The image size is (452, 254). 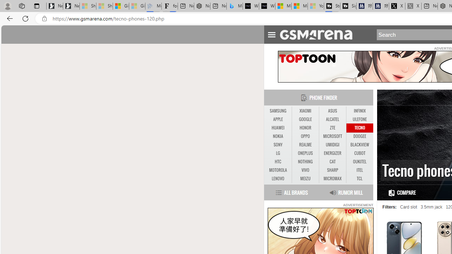 What do you see at coordinates (332, 170) in the screenshot?
I see `SHARP` at bounding box center [332, 170].